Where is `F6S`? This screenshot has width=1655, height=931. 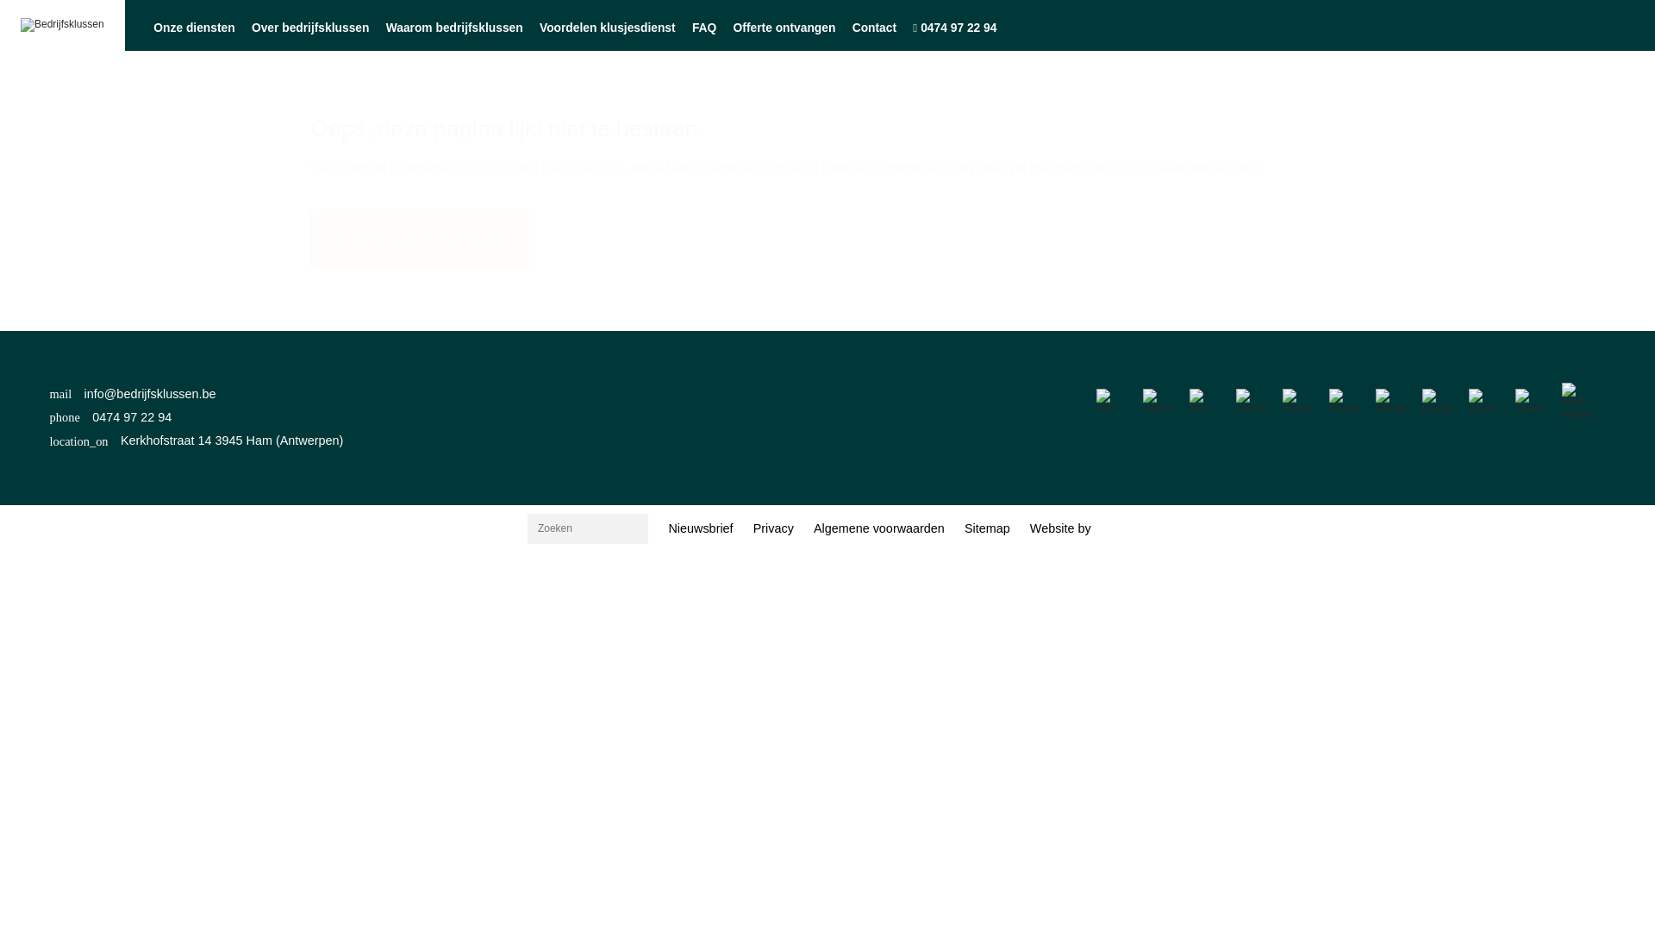 F6S is located at coordinates (1112, 402).